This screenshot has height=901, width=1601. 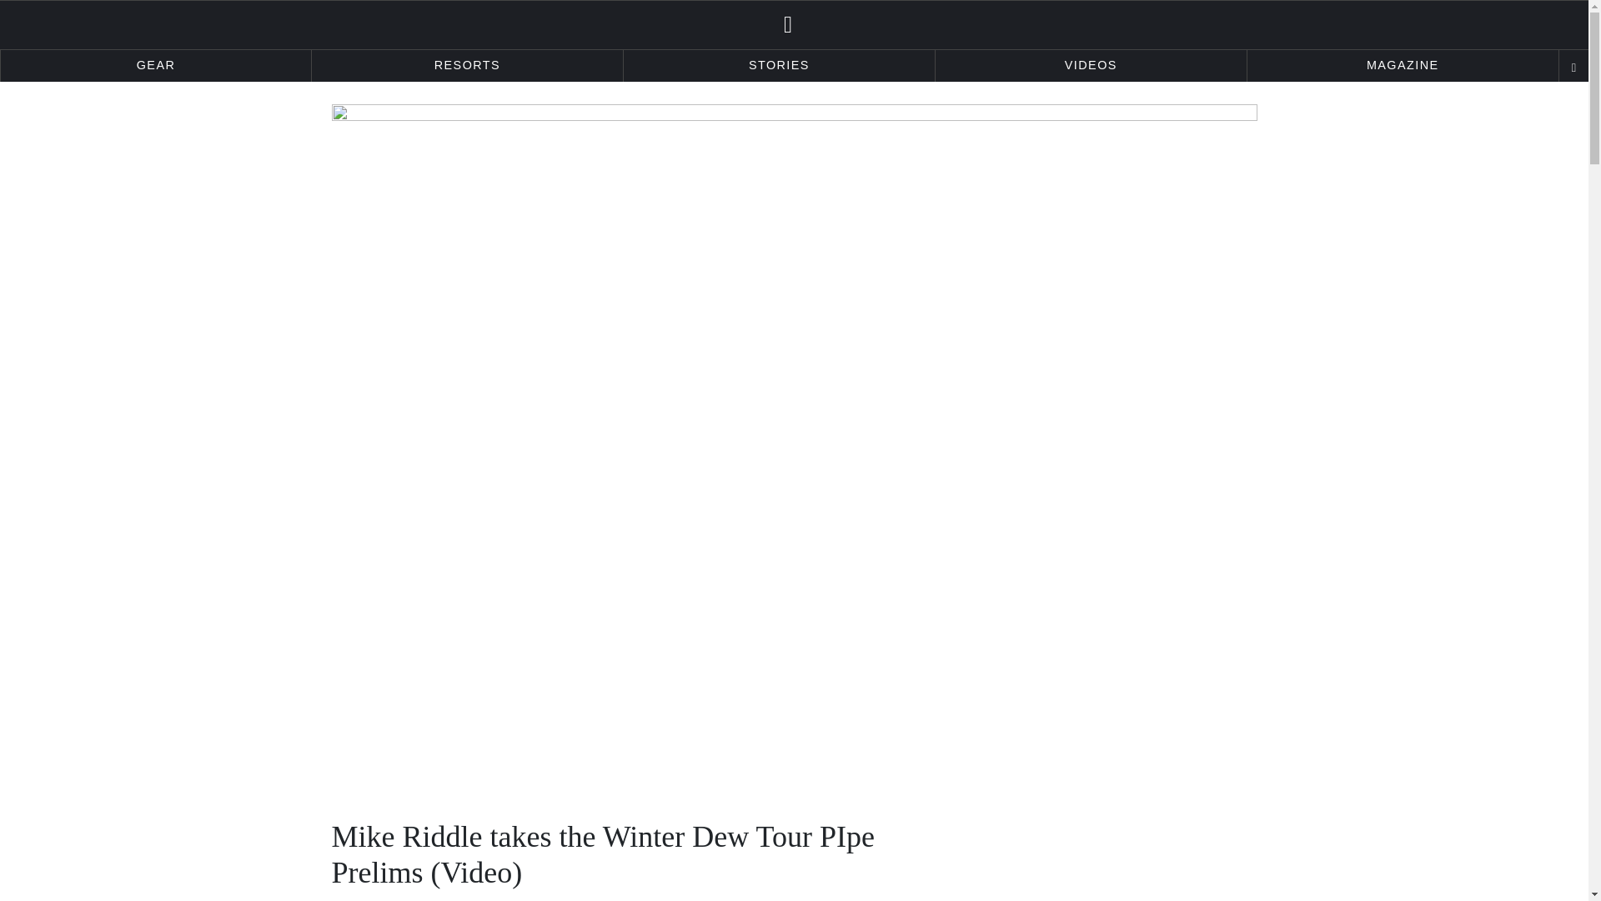 What do you see at coordinates (1132, 859) in the screenshot?
I see `3rd party ad content` at bounding box center [1132, 859].